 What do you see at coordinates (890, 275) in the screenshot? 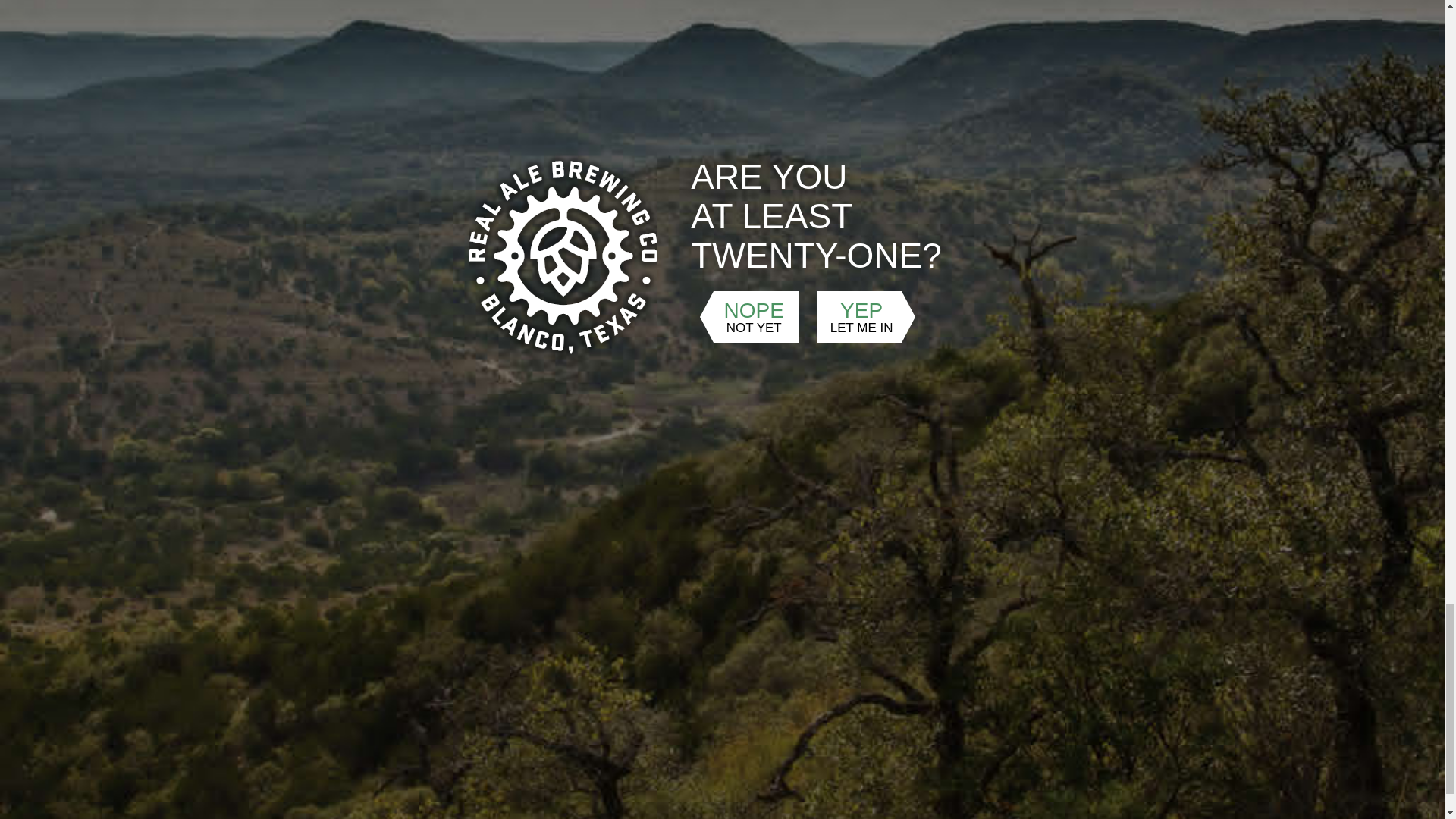
I see `Vimeo` at bounding box center [890, 275].